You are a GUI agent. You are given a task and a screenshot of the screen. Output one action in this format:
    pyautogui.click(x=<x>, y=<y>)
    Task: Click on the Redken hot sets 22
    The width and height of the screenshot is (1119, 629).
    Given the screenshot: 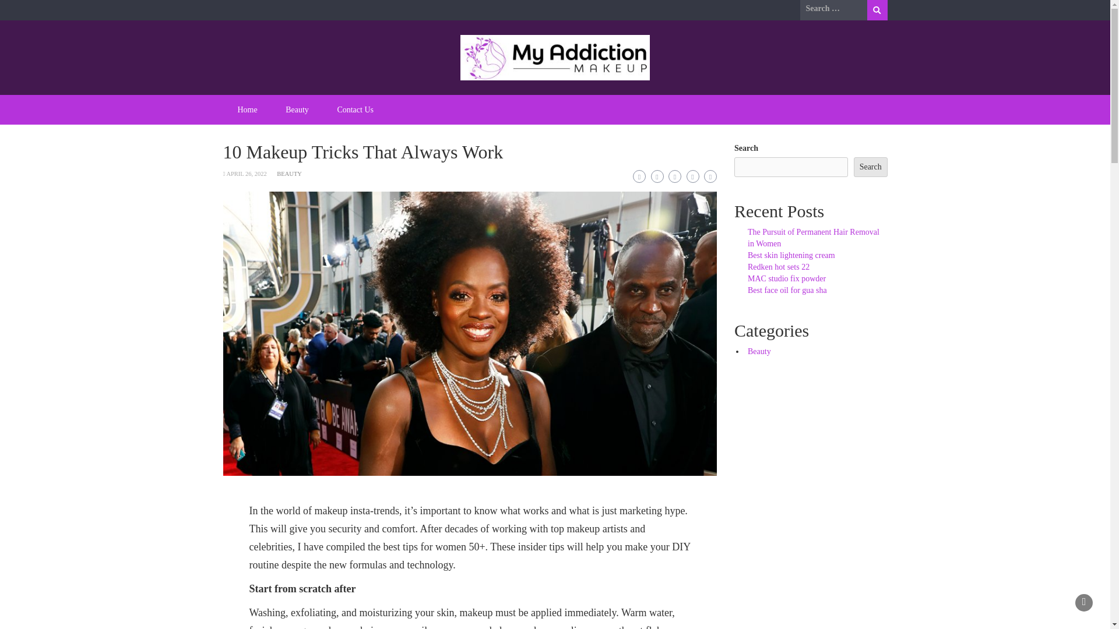 What is the action you would take?
    pyautogui.click(x=778, y=267)
    